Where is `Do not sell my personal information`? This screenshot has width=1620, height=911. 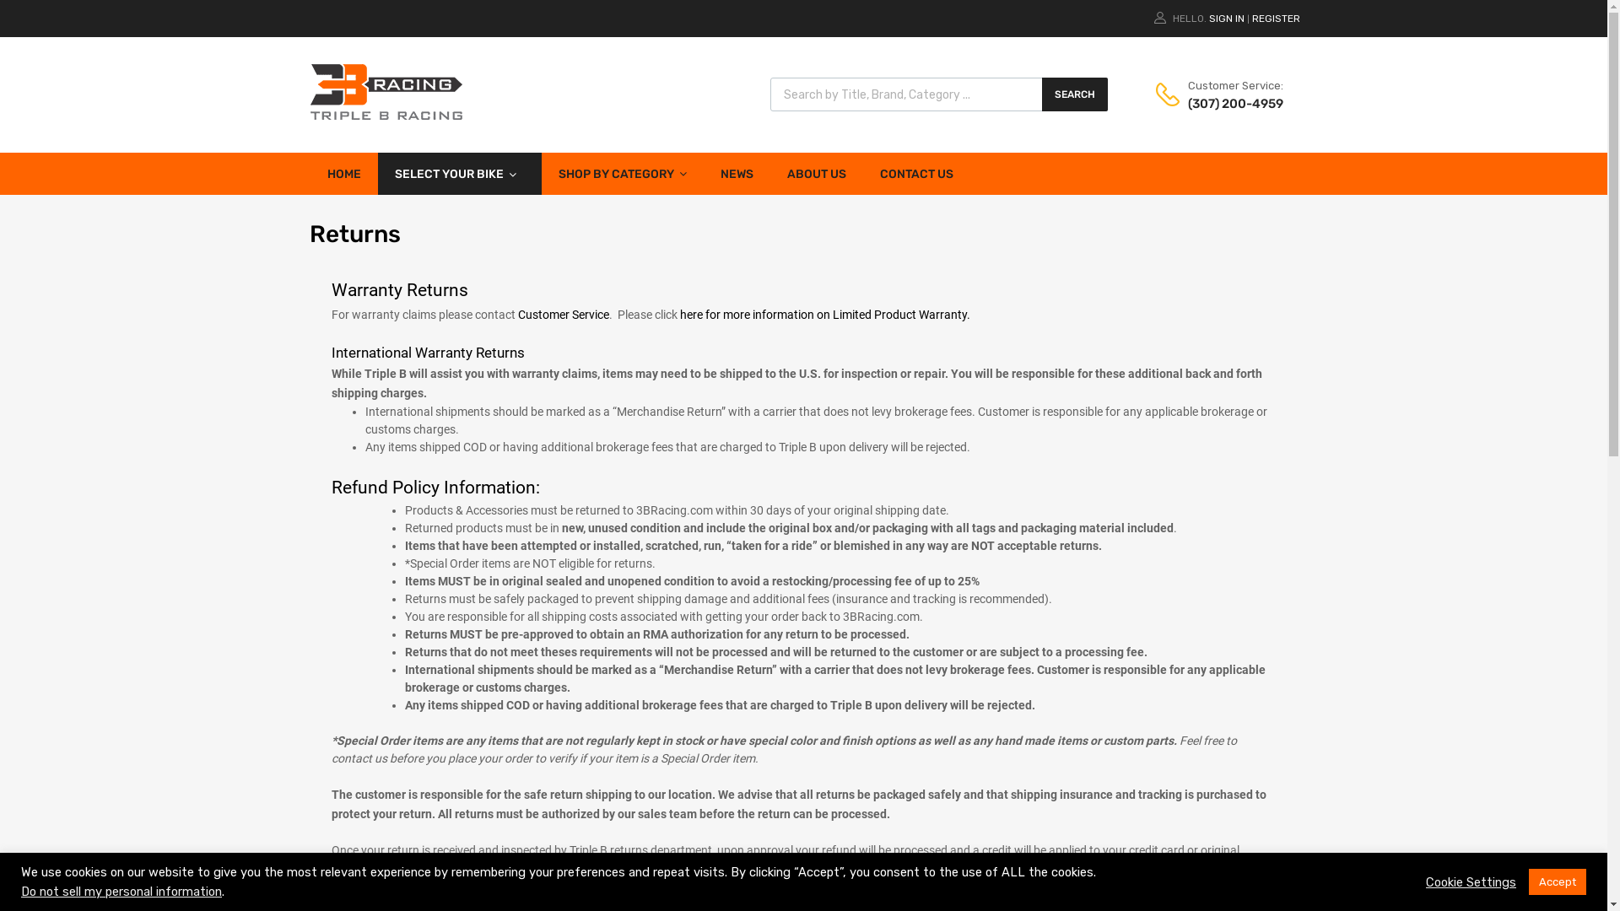 Do not sell my personal information is located at coordinates (121, 892).